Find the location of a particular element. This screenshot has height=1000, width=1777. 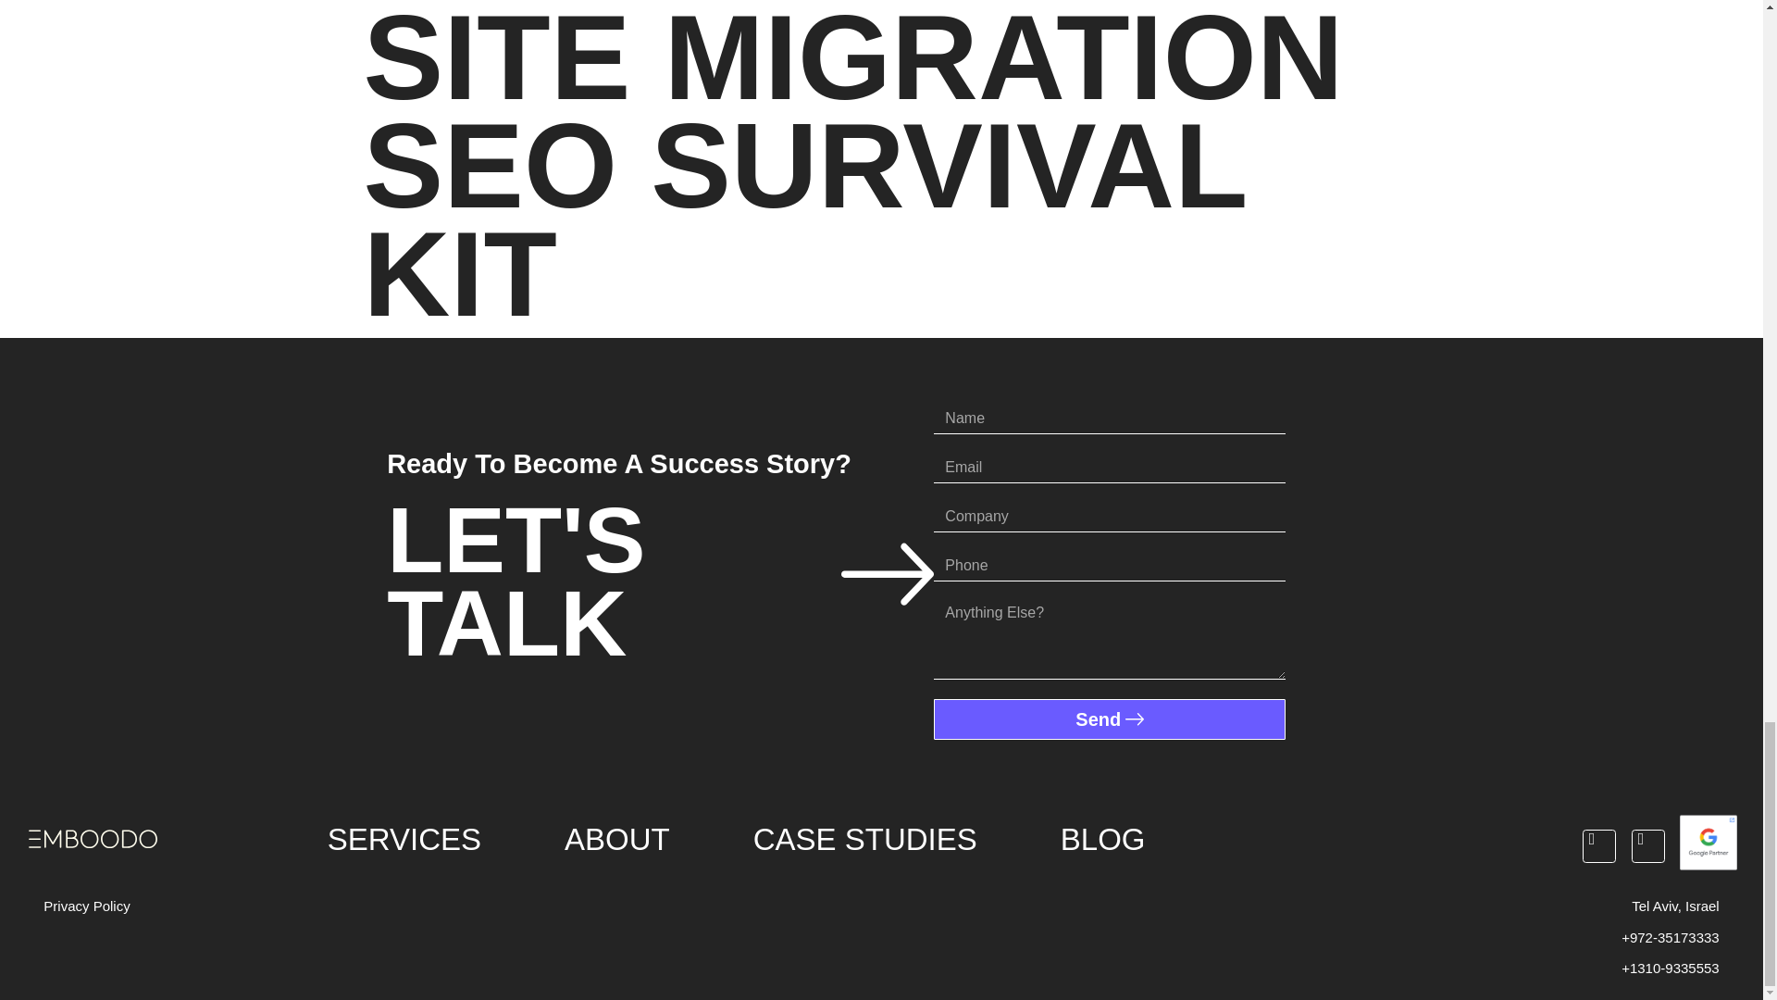

SERVICES is located at coordinates (404, 840).